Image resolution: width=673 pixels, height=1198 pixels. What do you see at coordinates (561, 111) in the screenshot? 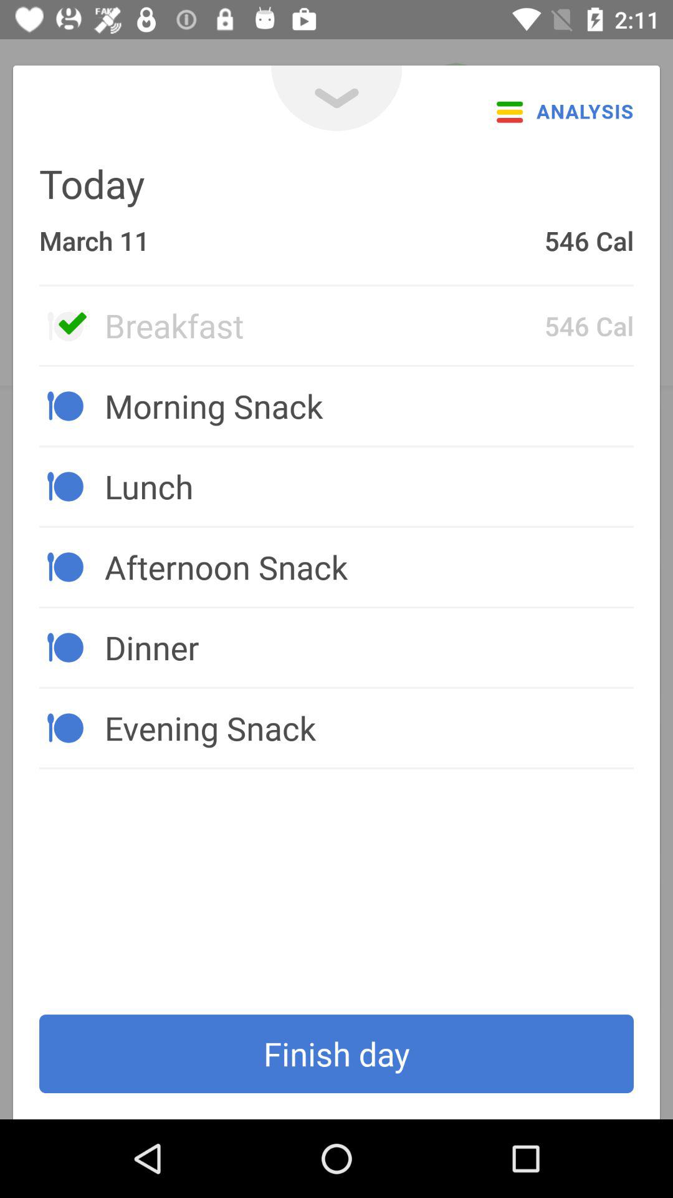
I see `turn on analysis icon` at bounding box center [561, 111].